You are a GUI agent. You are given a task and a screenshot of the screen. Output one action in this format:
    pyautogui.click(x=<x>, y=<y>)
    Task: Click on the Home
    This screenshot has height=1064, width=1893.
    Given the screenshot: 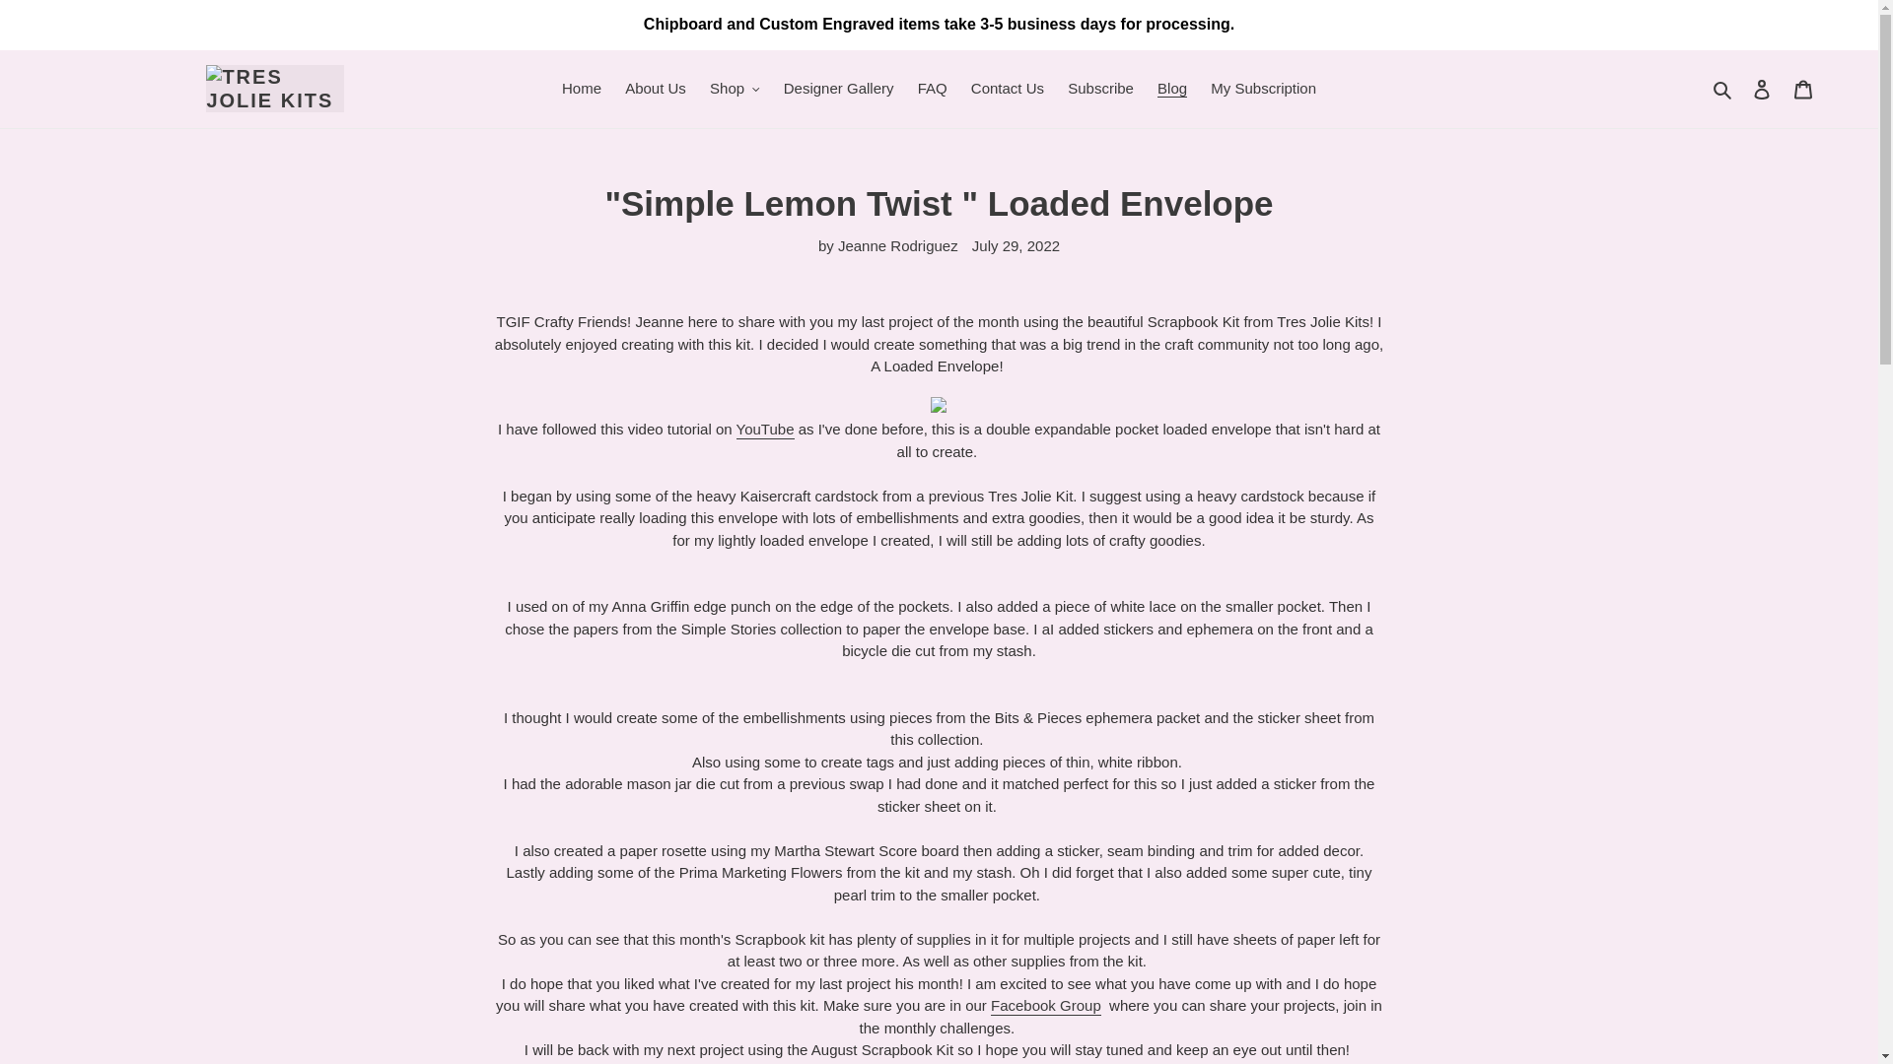 What is the action you would take?
    pyautogui.click(x=582, y=89)
    